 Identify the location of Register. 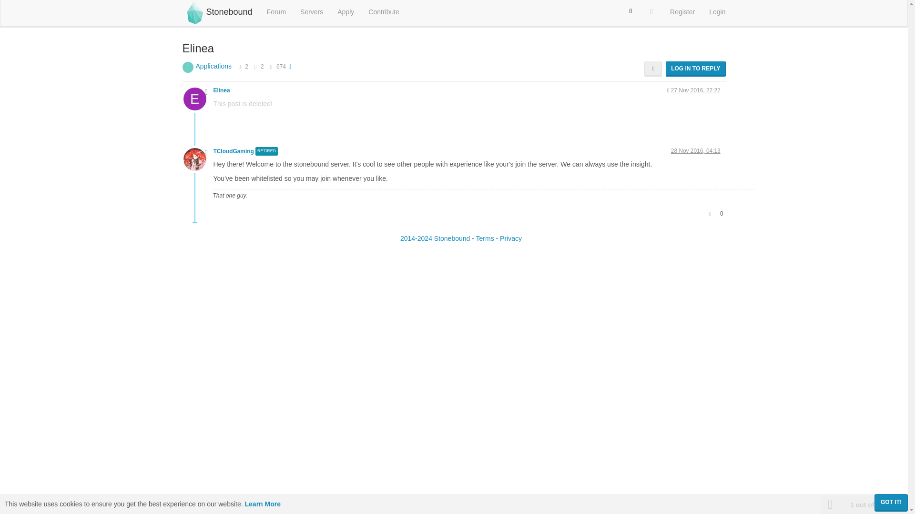
(682, 11).